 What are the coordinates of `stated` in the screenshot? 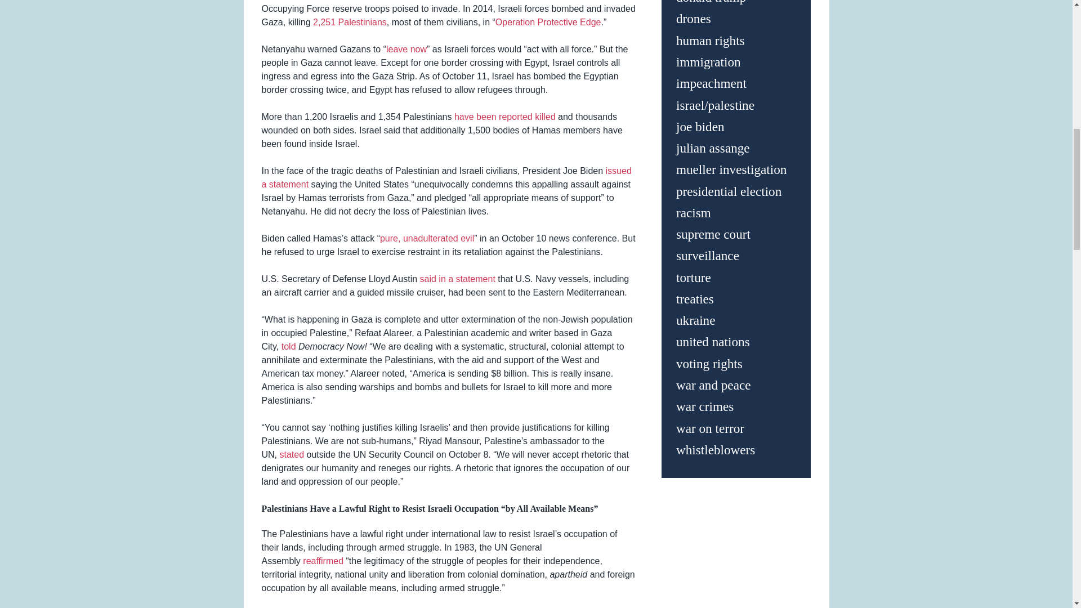 It's located at (291, 455).